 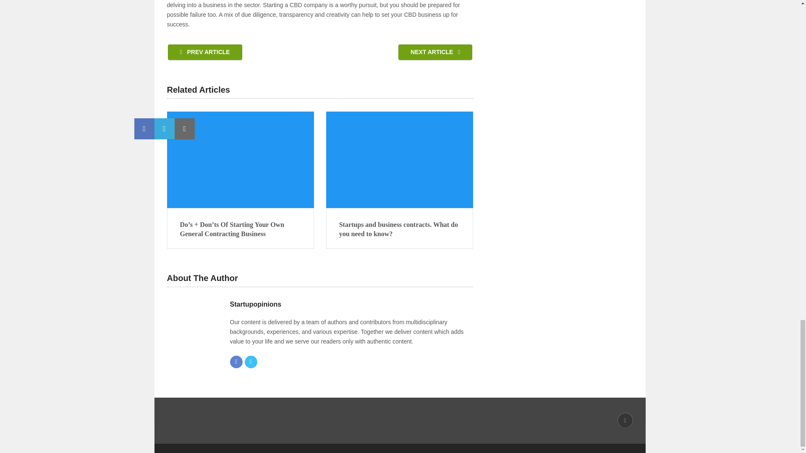 What do you see at coordinates (400, 159) in the screenshot?
I see `Startups and business contracts. What do you need to know?` at bounding box center [400, 159].